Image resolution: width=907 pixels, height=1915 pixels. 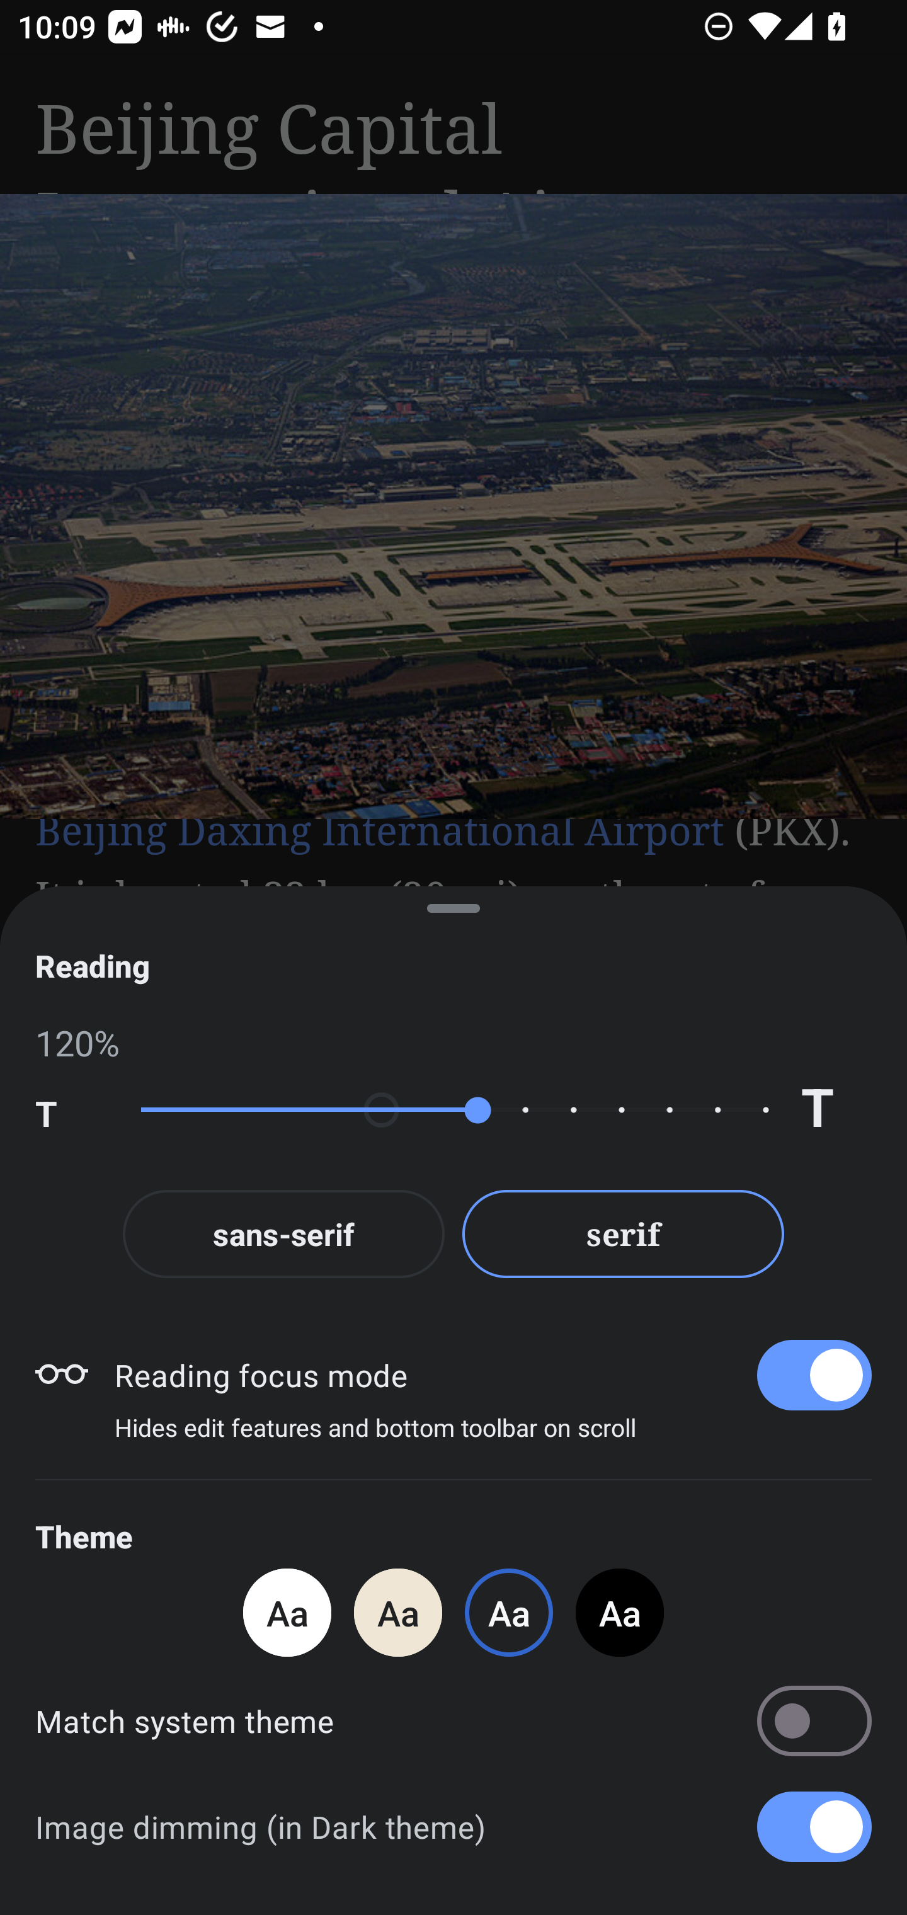 What do you see at coordinates (398, 1612) in the screenshot?
I see `Aa` at bounding box center [398, 1612].